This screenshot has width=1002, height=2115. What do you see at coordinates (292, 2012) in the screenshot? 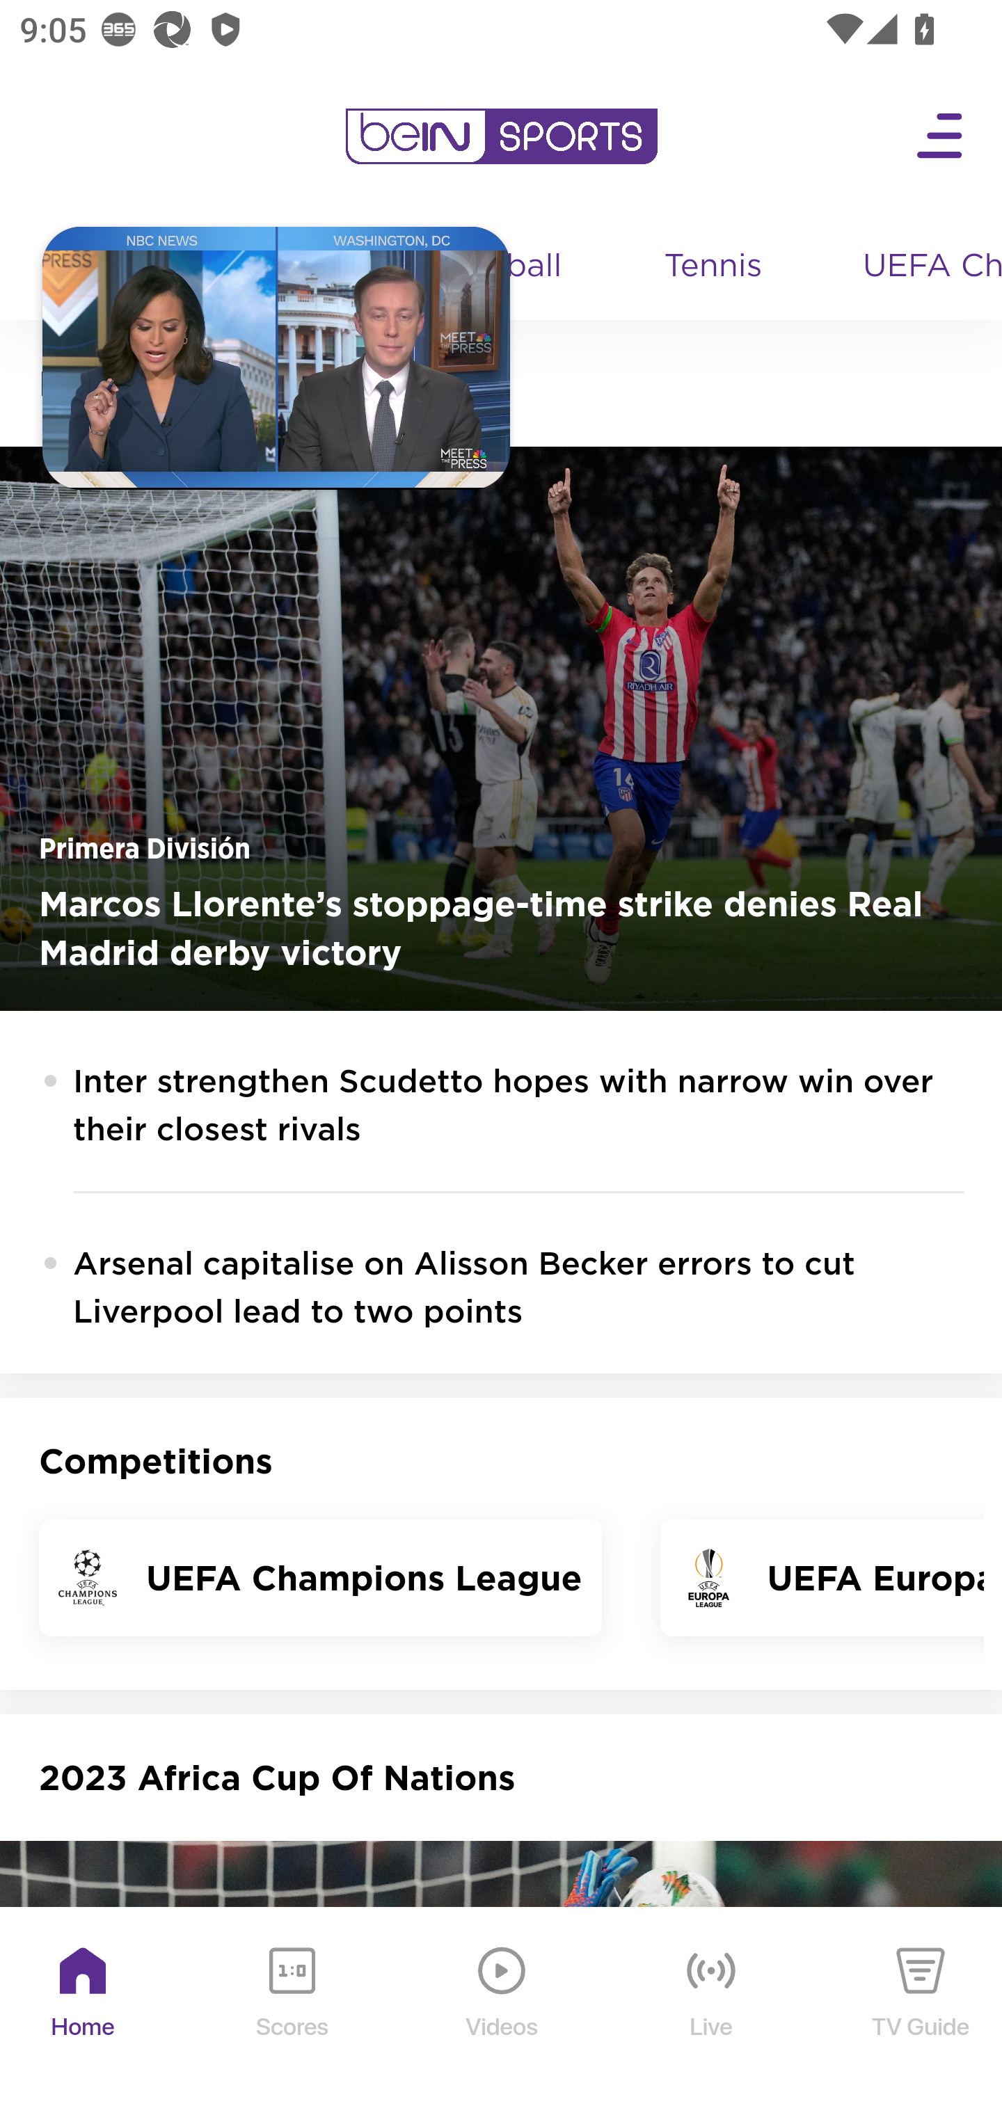
I see `Scores Scores Icon Scores` at bounding box center [292, 2012].